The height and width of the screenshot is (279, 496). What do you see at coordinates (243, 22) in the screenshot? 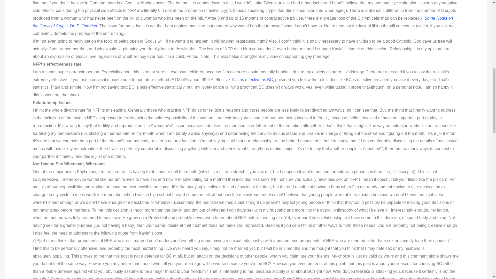
I see `Some Notes on the Cervical Crypts, Dr. E. Odeblad` at bounding box center [243, 22].